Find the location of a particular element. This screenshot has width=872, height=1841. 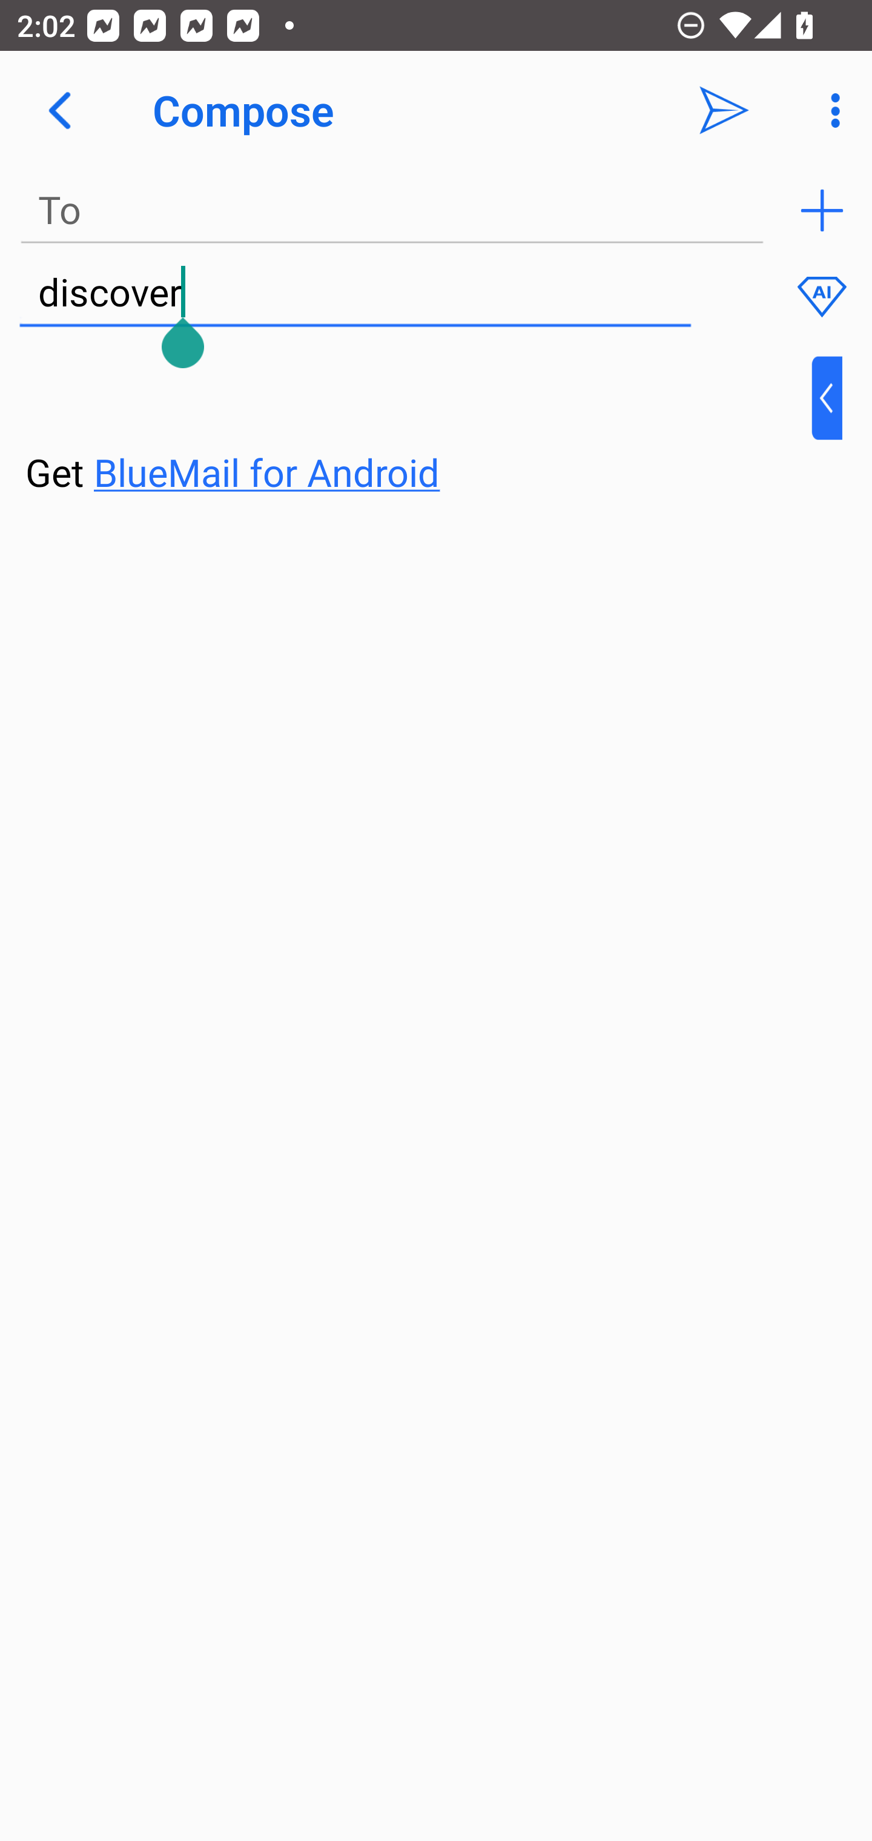

discover is located at coordinates (355, 293).